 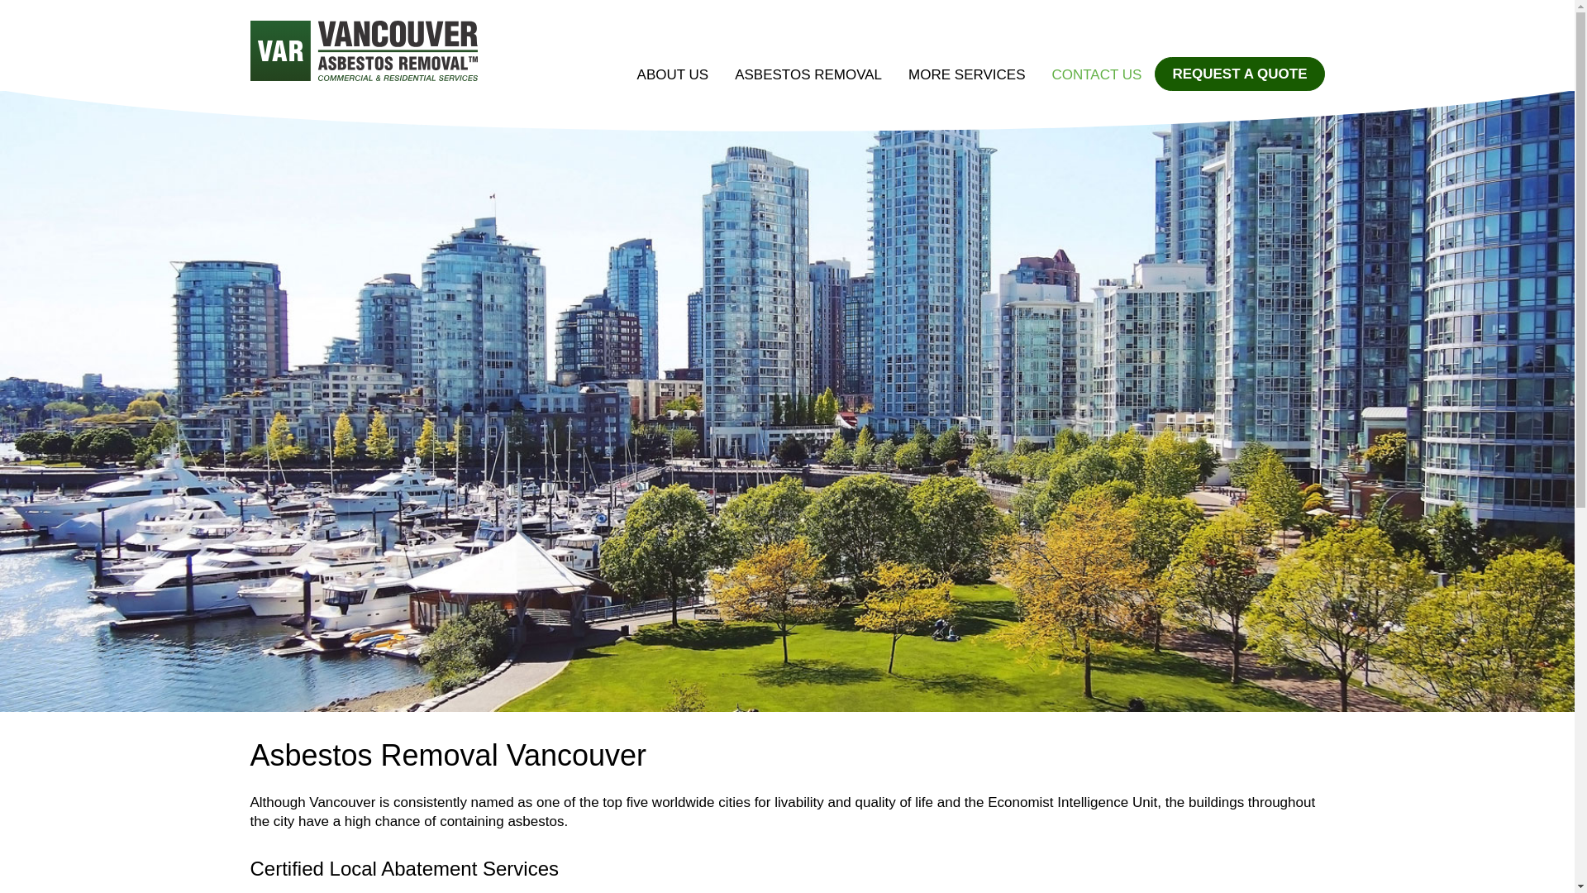 I want to click on ABOUT US, so click(x=673, y=74).